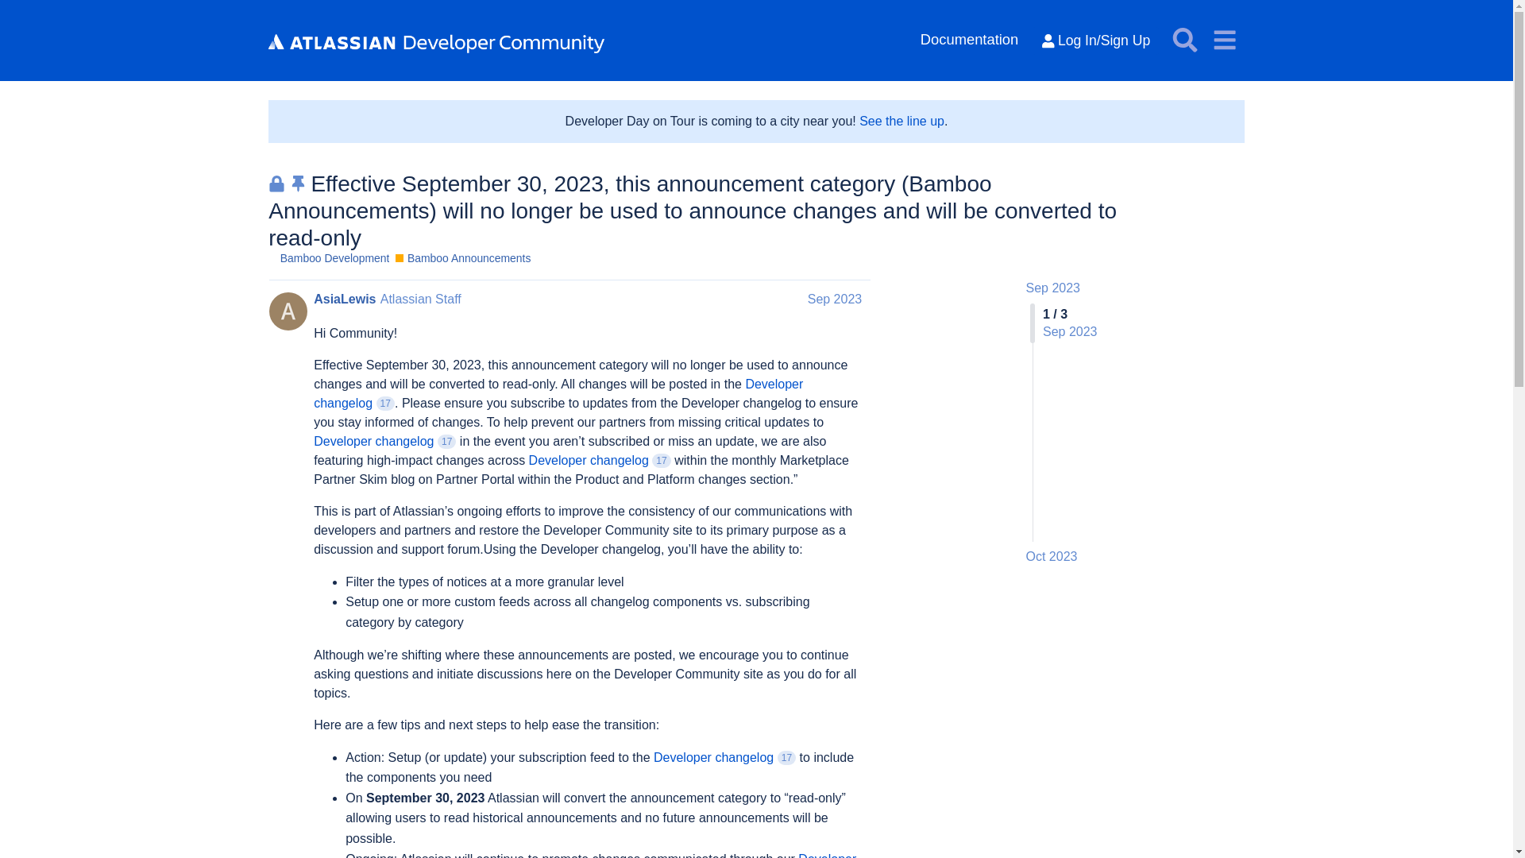  Describe the element at coordinates (1053, 288) in the screenshot. I see `Sep 2023` at that location.